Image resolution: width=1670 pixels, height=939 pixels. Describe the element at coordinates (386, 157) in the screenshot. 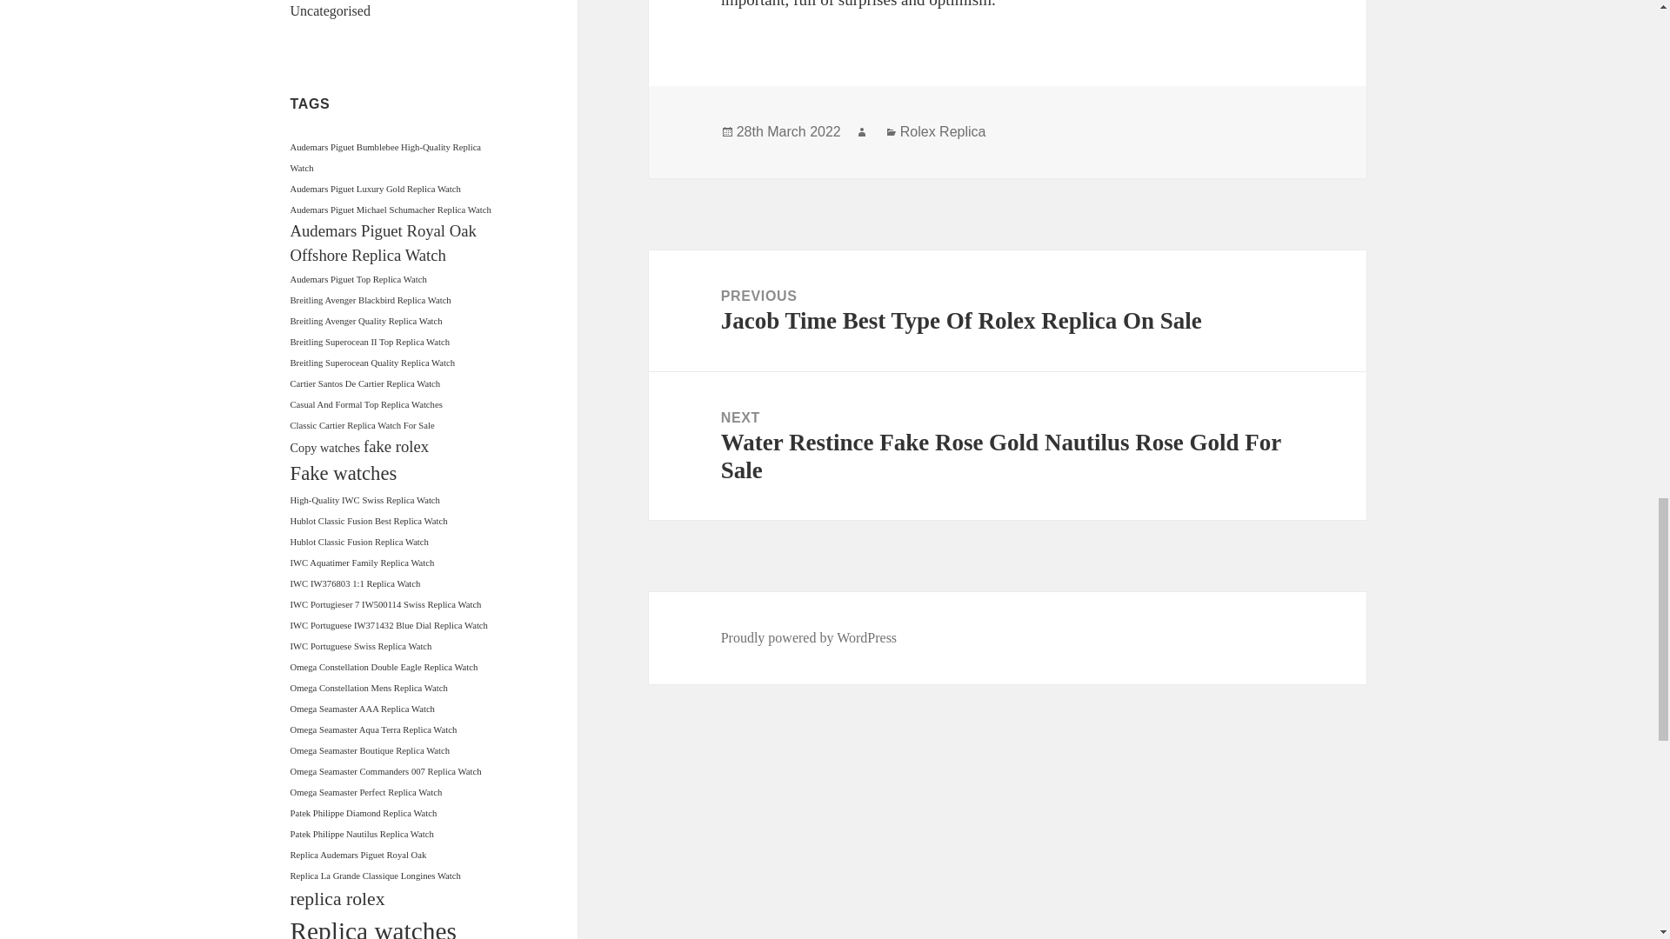

I see `Audemars Piguet Bumblebee High-Quality Replica Watch` at that location.